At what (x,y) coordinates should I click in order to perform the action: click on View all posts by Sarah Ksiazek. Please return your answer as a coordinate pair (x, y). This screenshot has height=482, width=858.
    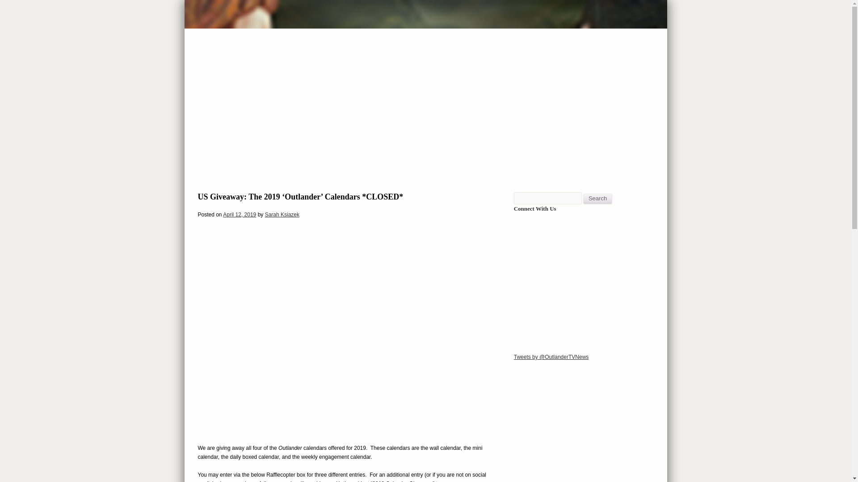
    Looking at the image, I should click on (282, 215).